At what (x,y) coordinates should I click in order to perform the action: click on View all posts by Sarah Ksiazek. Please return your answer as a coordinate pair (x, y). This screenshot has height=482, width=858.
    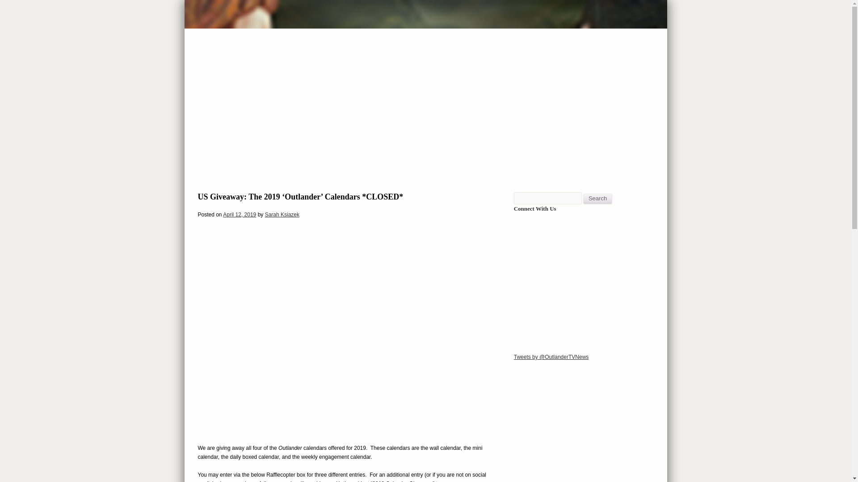
    Looking at the image, I should click on (282, 215).